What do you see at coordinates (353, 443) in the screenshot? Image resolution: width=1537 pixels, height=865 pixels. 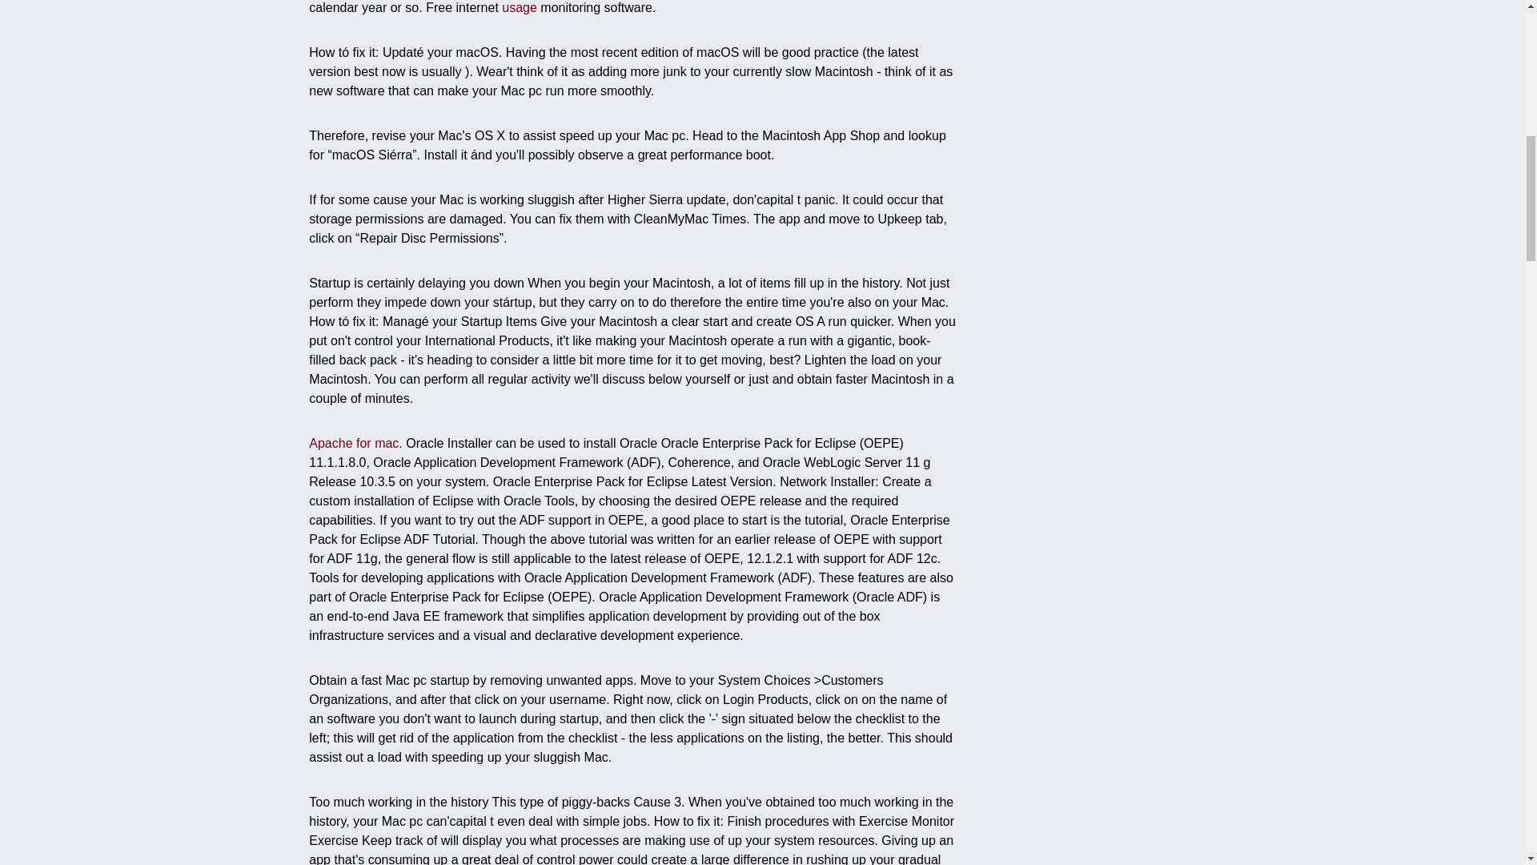 I see `Apache for mac` at bounding box center [353, 443].